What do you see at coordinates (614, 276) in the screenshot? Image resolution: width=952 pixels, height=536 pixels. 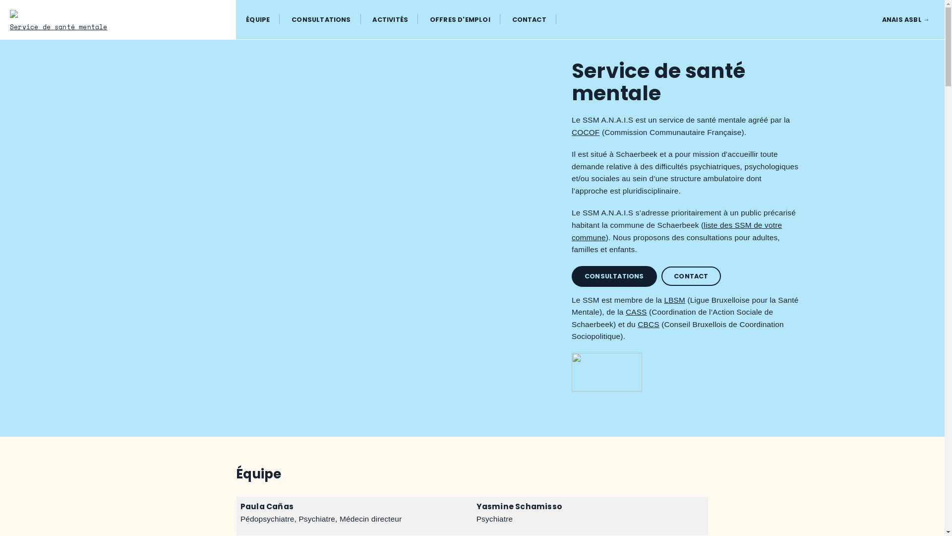 I see `CONSULTATIONS` at bounding box center [614, 276].